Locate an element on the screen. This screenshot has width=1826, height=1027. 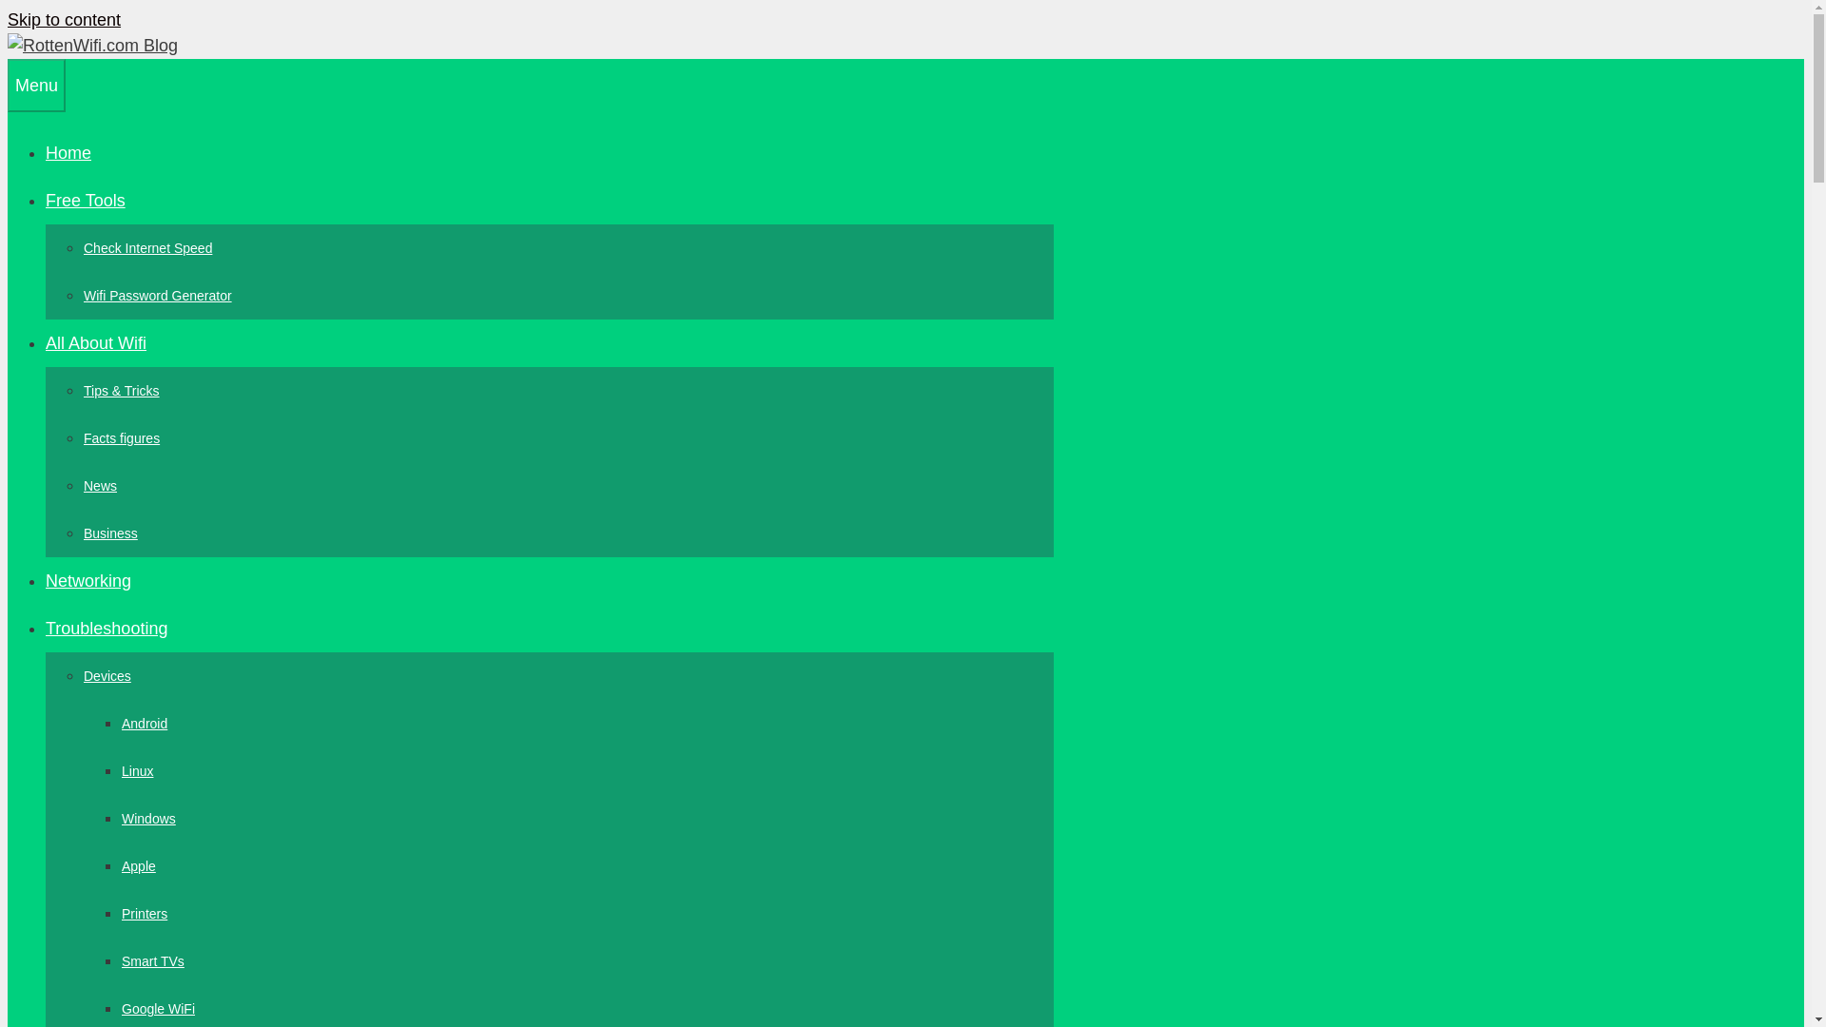
Smart TVs is located at coordinates (152, 961).